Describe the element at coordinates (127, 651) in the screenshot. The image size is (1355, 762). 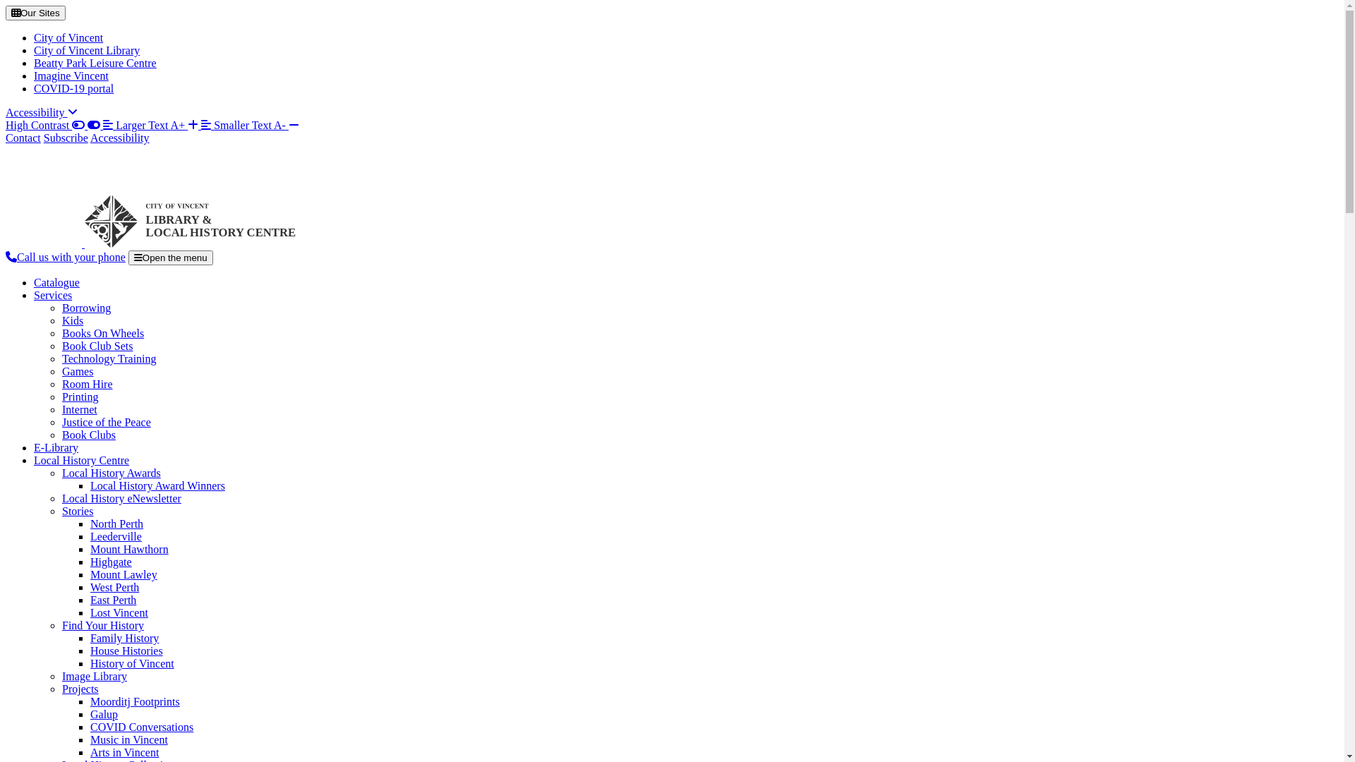
I see `House Histories` at that location.